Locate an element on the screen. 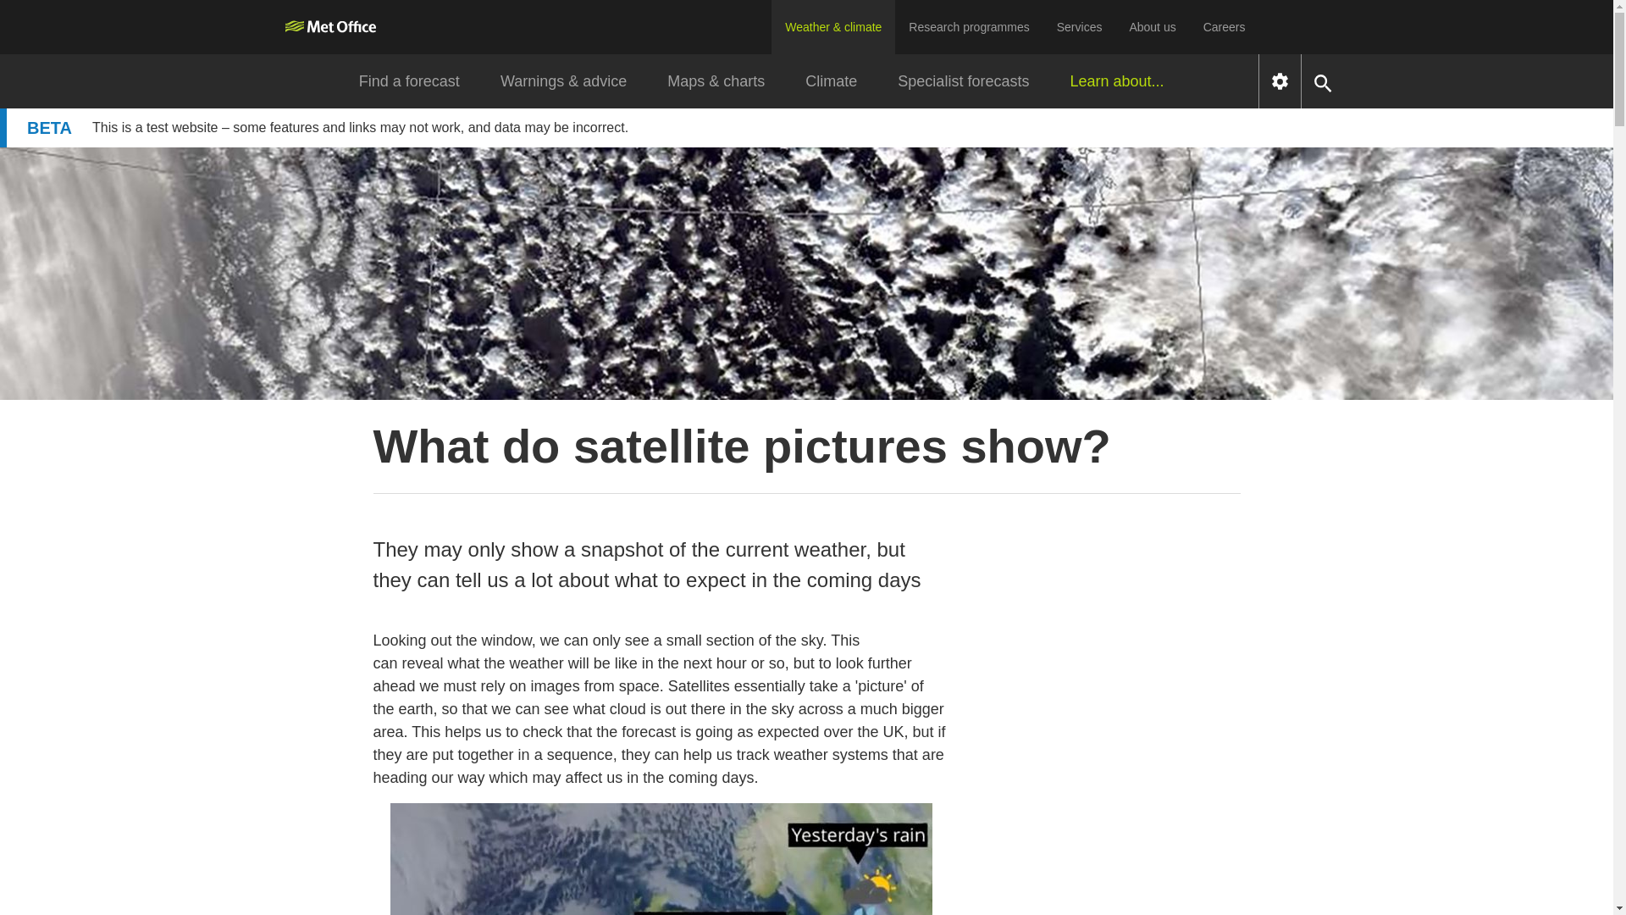 The height and width of the screenshot is (915, 1626). Expand search is located at coordinates (1323, 81).